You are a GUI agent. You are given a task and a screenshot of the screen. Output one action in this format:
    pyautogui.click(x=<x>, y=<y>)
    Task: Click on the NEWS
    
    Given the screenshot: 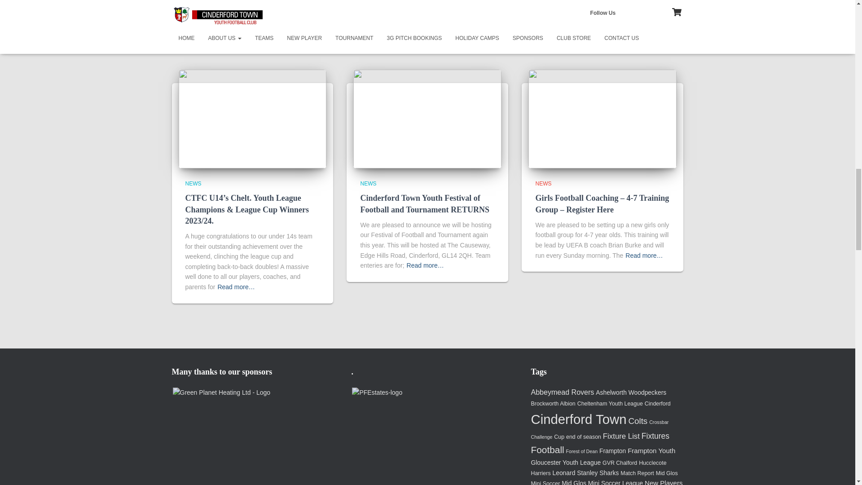 What is the action you would take?
    pyautogui.click(x=193, y=183)
    